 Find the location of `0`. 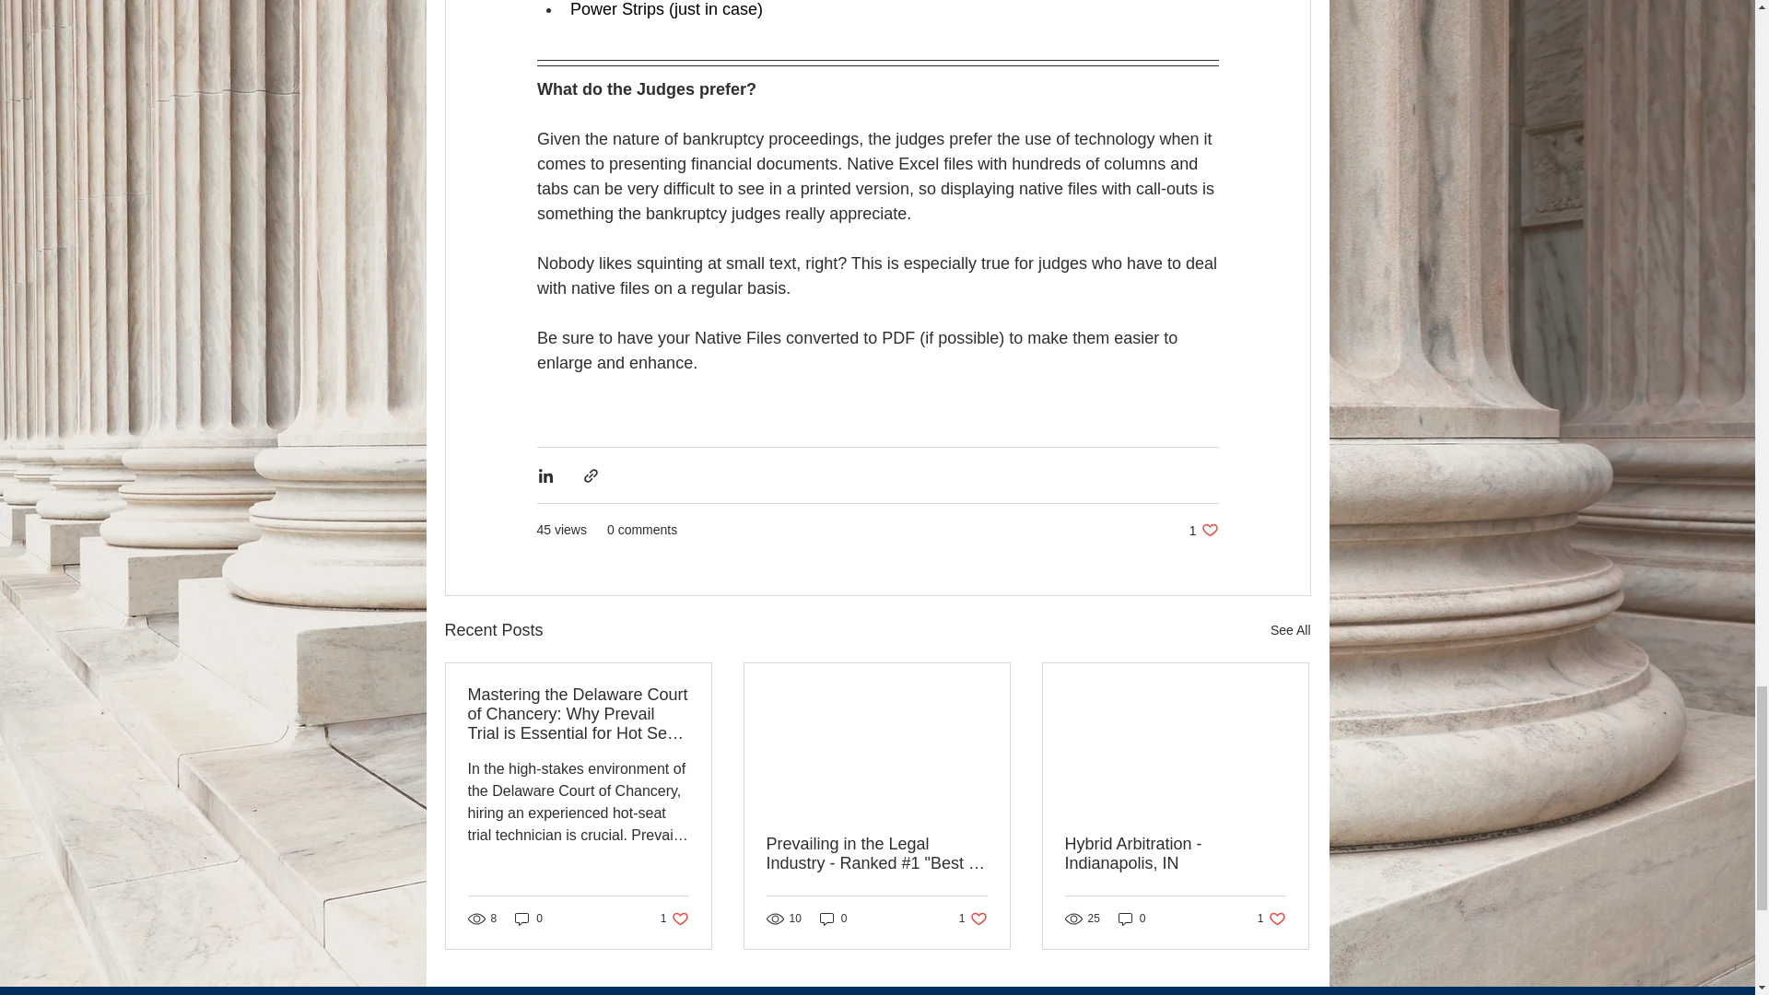

0 is located at coordinates (973, 919).